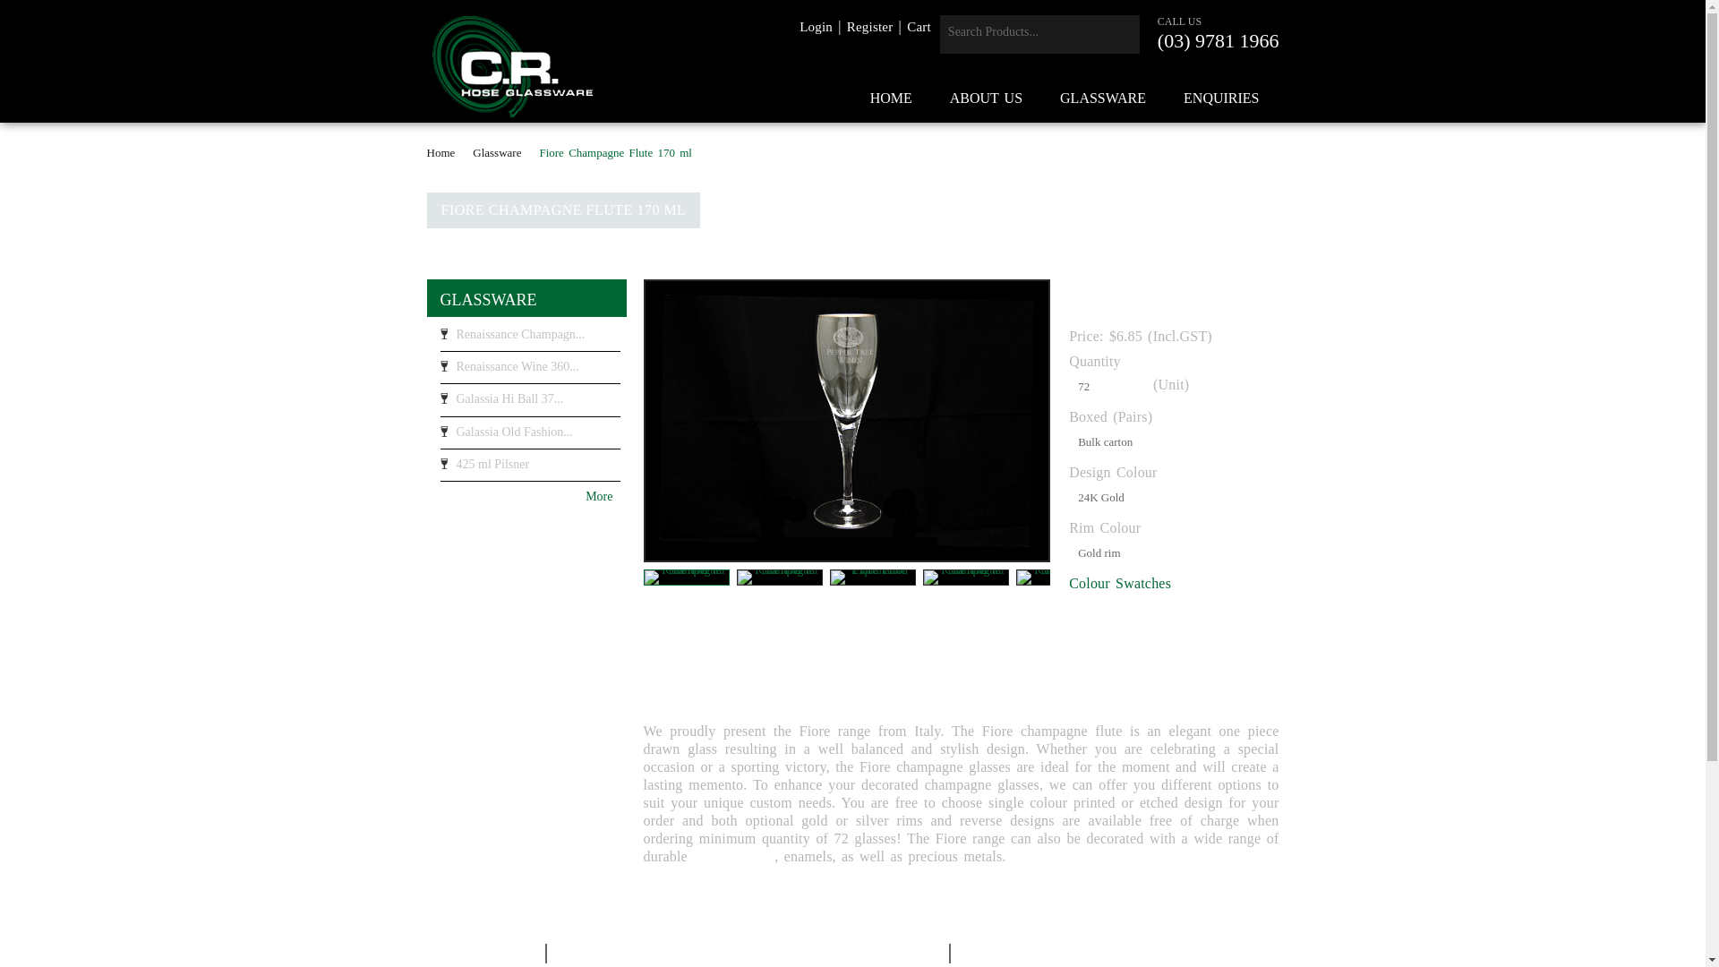  I want to click on GLASSWARE, so click(1103, 98).